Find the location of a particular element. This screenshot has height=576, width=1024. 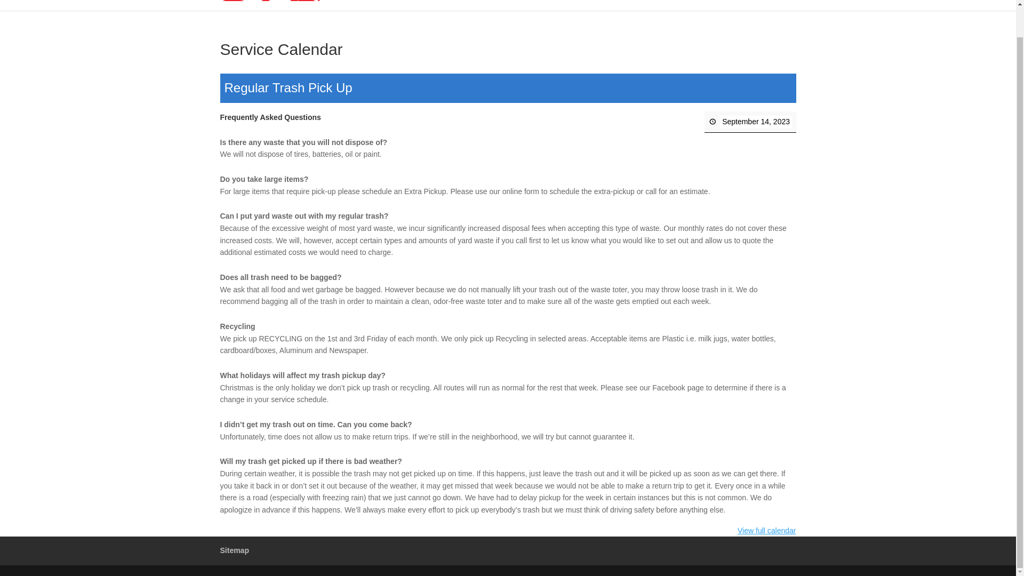

Pay Your Bill is located at coordinates (577, 5).